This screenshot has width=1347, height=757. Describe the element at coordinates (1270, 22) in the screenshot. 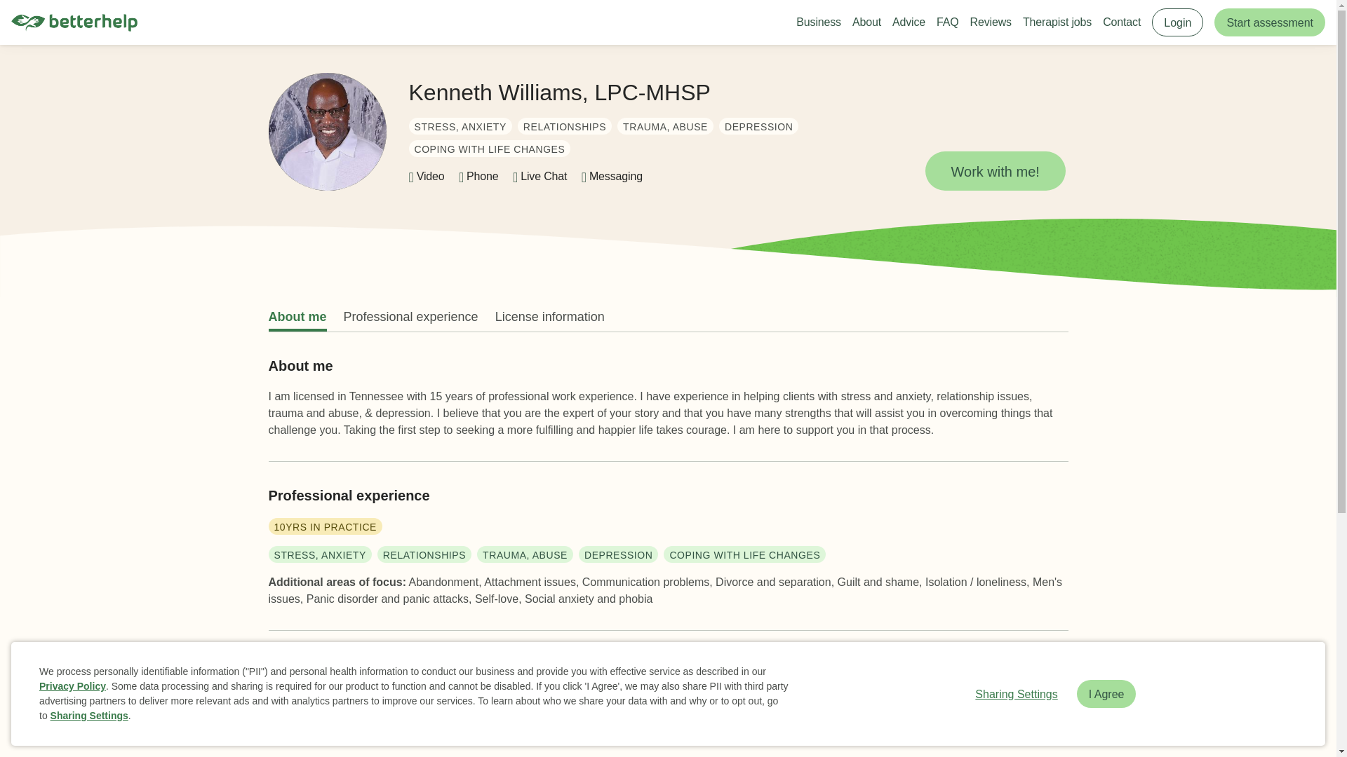

I see `Start assessment` at that location.